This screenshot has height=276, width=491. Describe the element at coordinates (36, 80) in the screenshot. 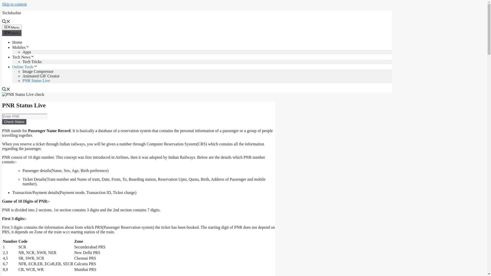

I see `PNR Status Live` at that location.